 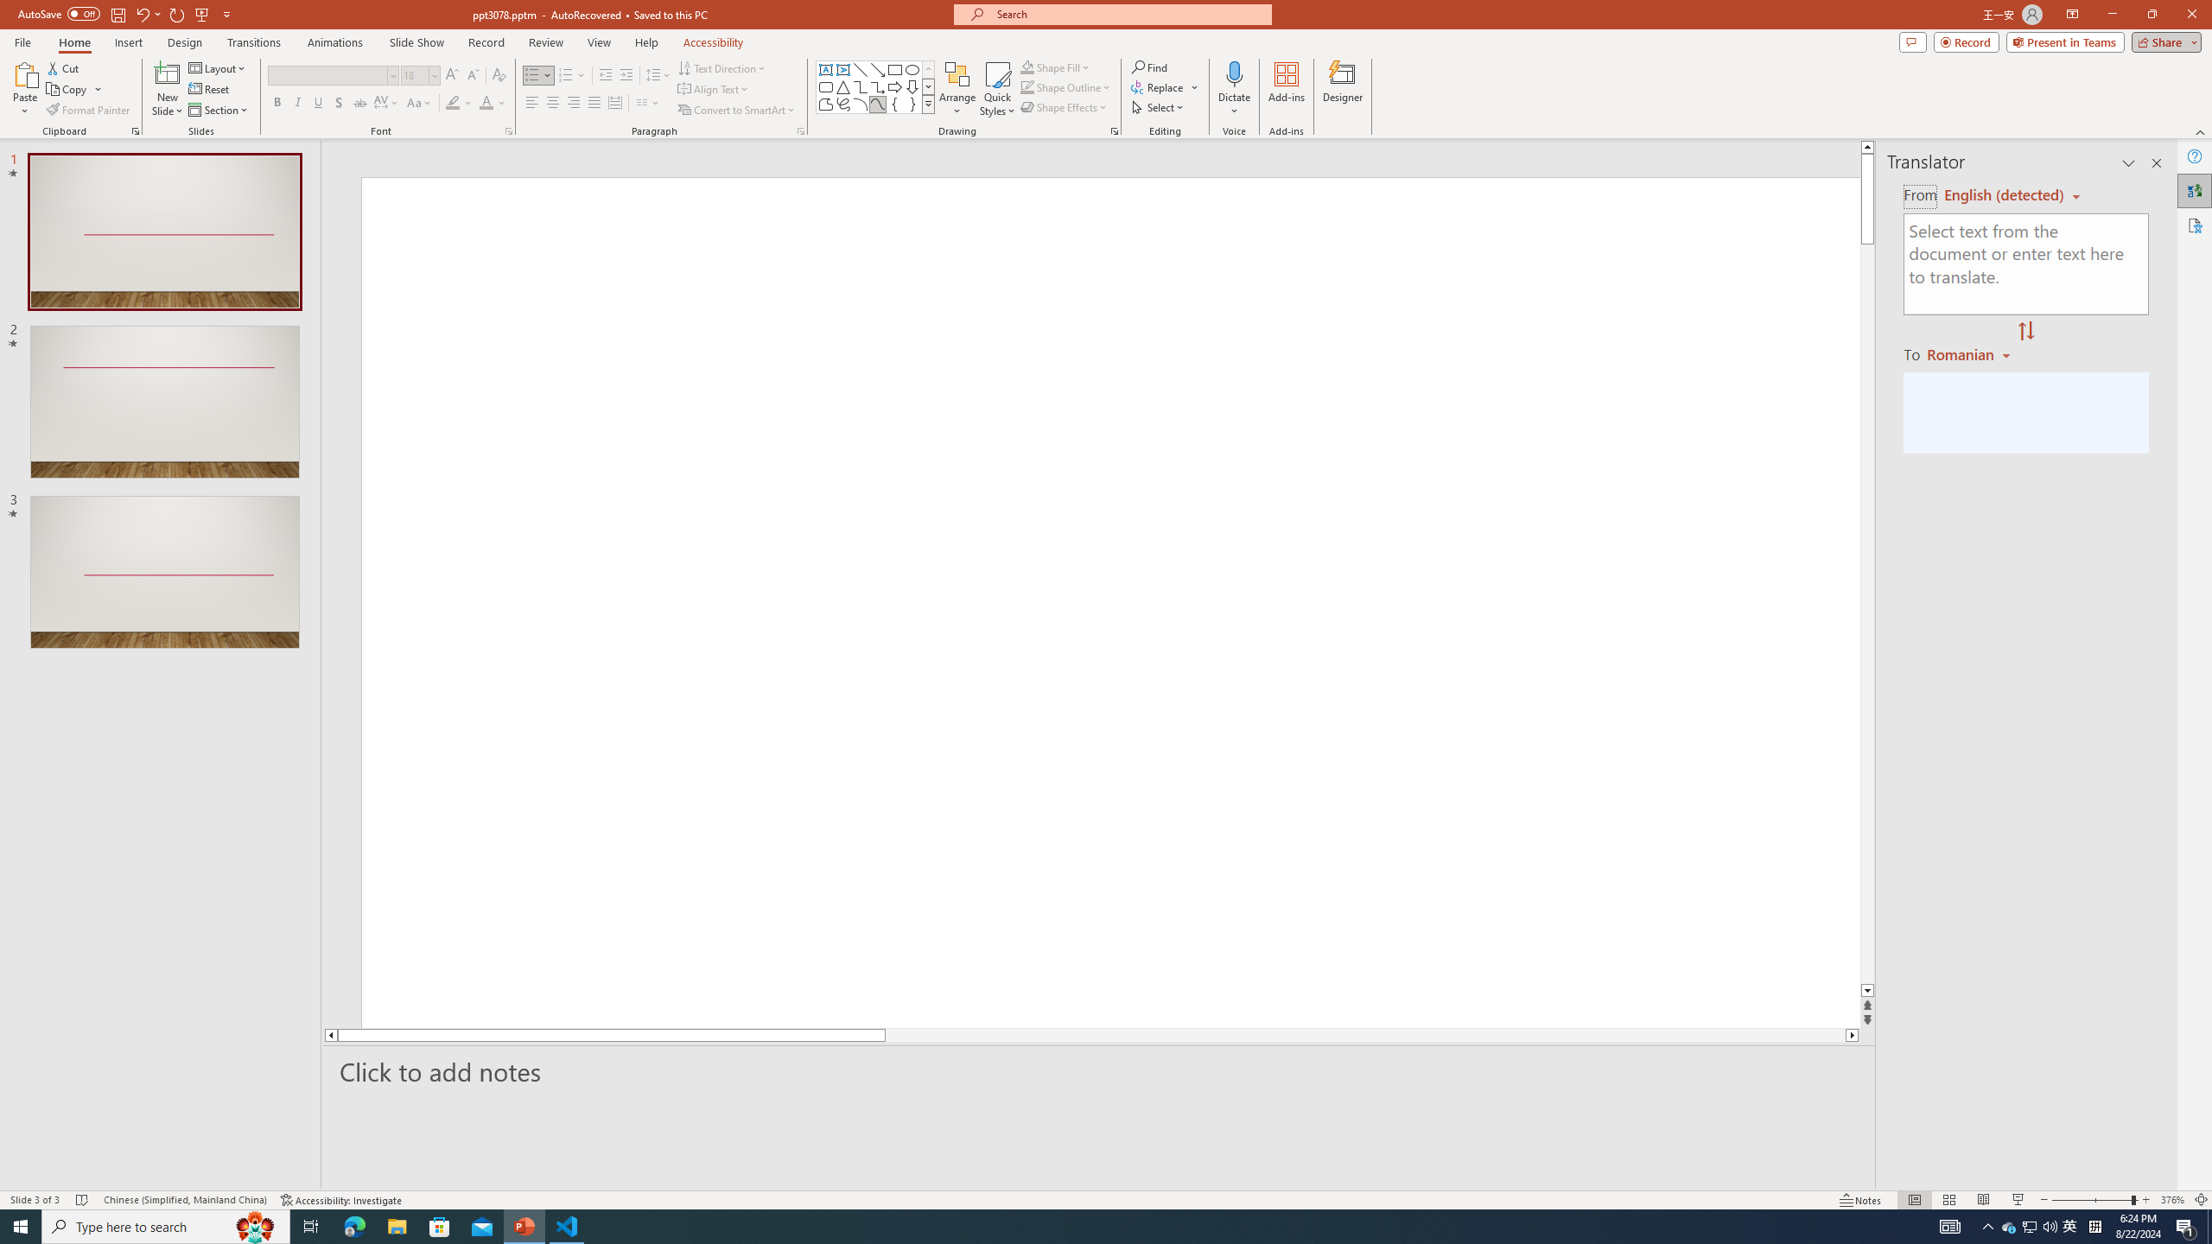 What do you see at coordinates (532, 104) in the screenshot?
I see `Align Left` at bounding box center [532, 104].